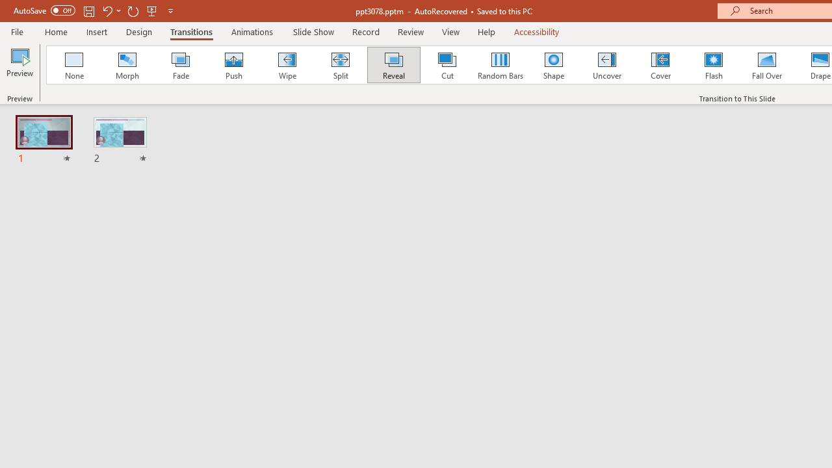 The image size is (832, 468). Describe the element at coordinates (660, 65) in the screenshot. I see `Cover` at that location.